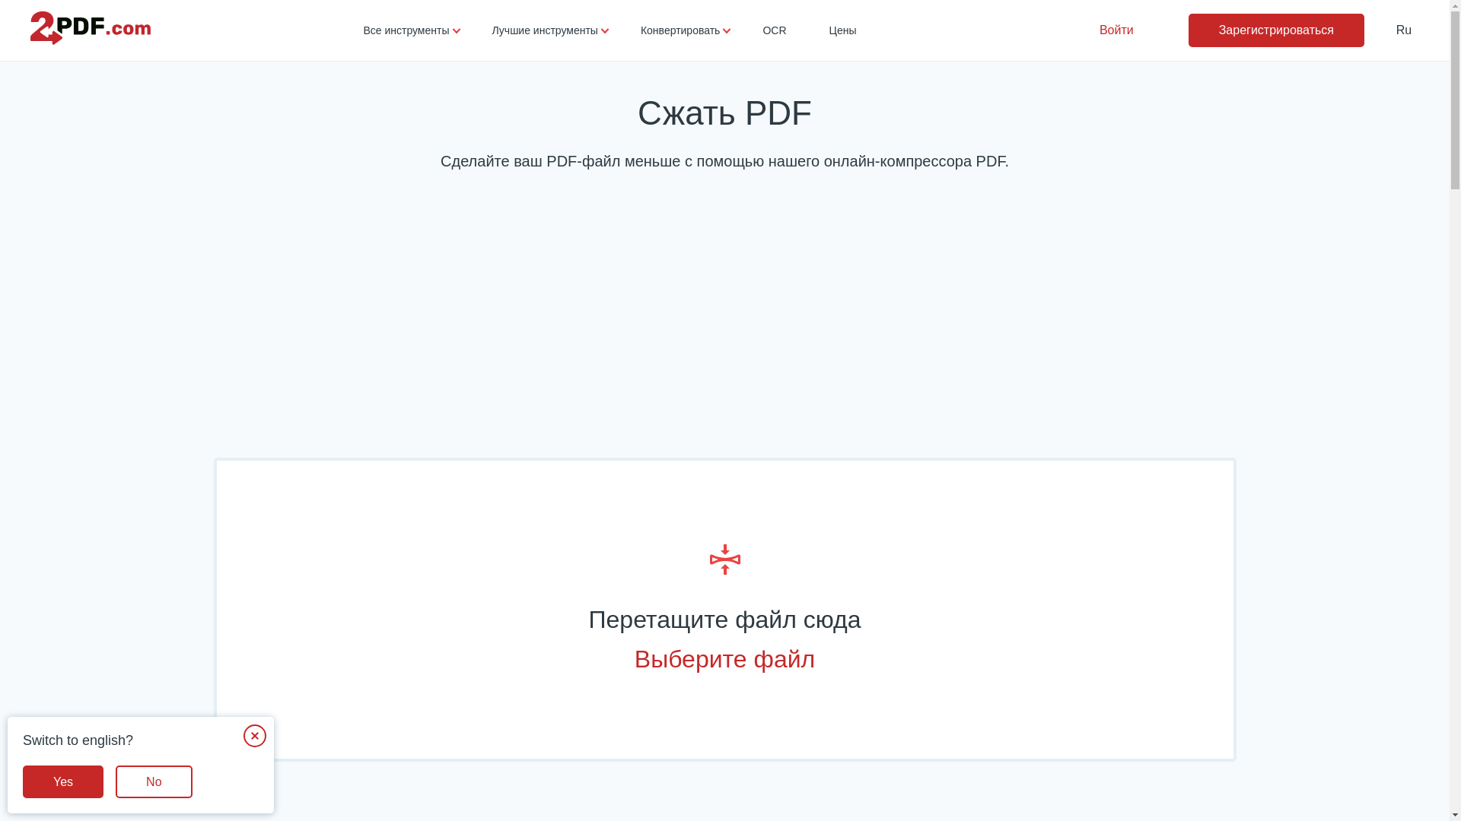 Image resolution: width=1461 pixels, height=821 pixels. I want to click on No, so click(154, 781).